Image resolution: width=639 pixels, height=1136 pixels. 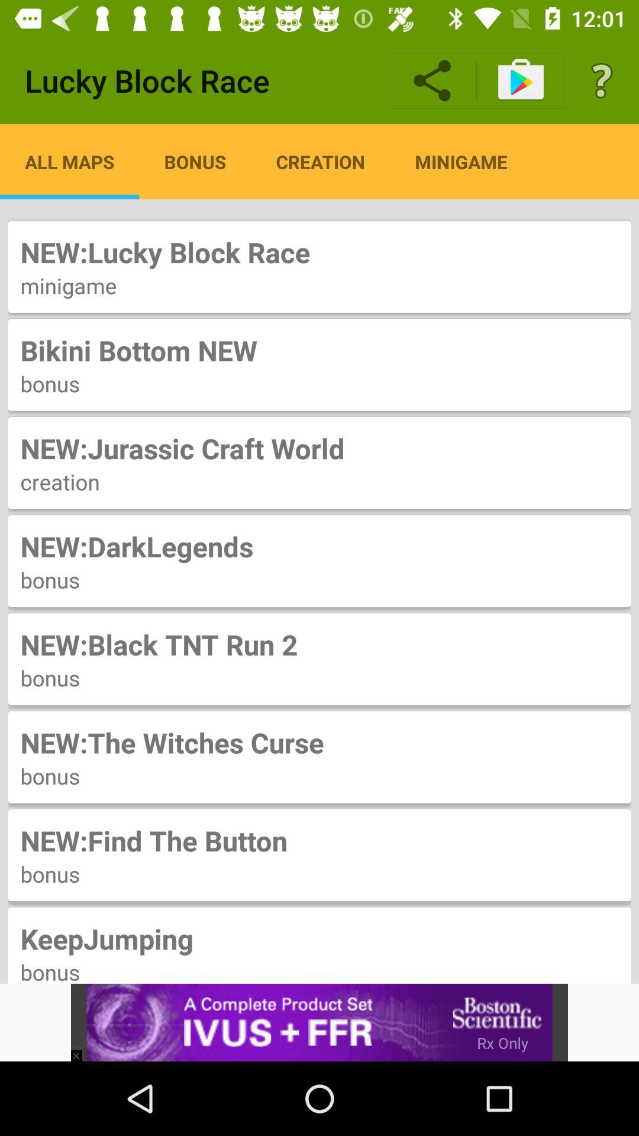 I want to click on select item above the bonus, so click(x=319, y=350).